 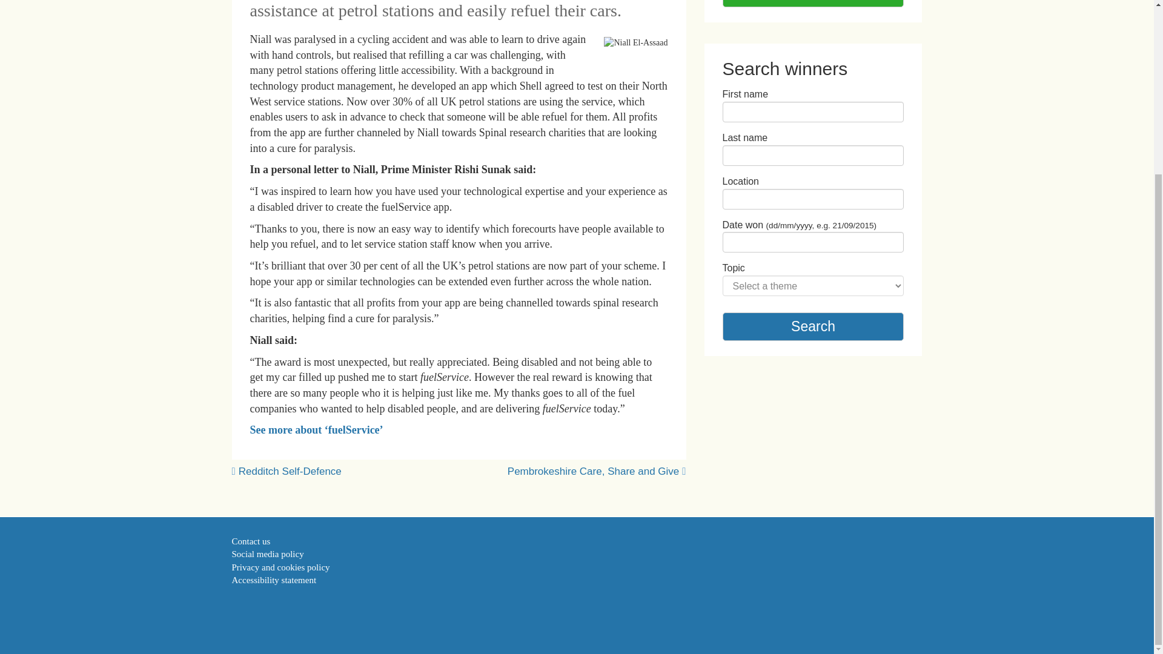 What do you see at coordinates (280, 567) in the screenshot?
I see `Privacy and cookies policy` at bounding box center [280, 567].